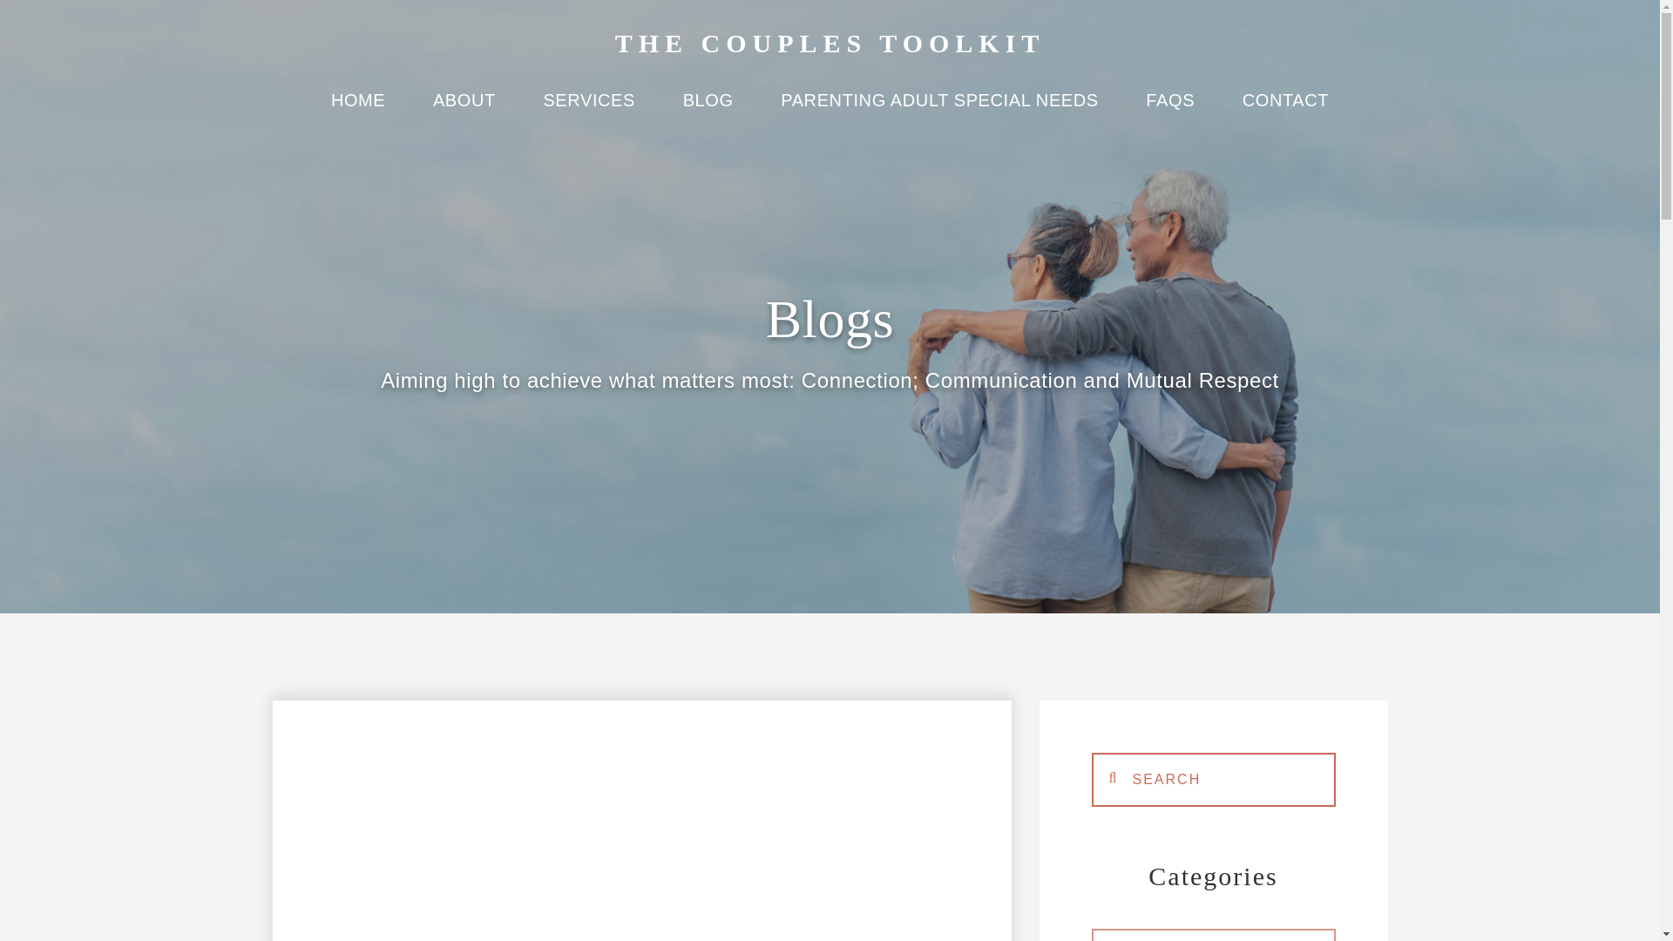 This screenshot has width=1673, height=941. What do you see at coordinates (589, 111) in the screenshot?
I see `SERVICES` at bounding box center [589, 111].